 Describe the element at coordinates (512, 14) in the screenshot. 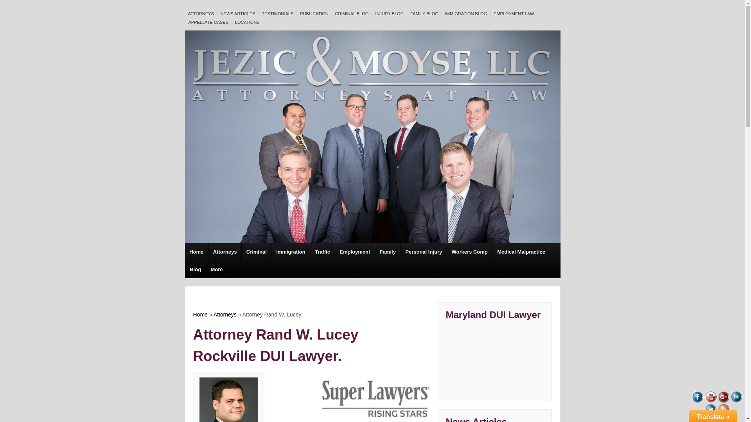

I see `EMPLOYMENT LAW` at that location.